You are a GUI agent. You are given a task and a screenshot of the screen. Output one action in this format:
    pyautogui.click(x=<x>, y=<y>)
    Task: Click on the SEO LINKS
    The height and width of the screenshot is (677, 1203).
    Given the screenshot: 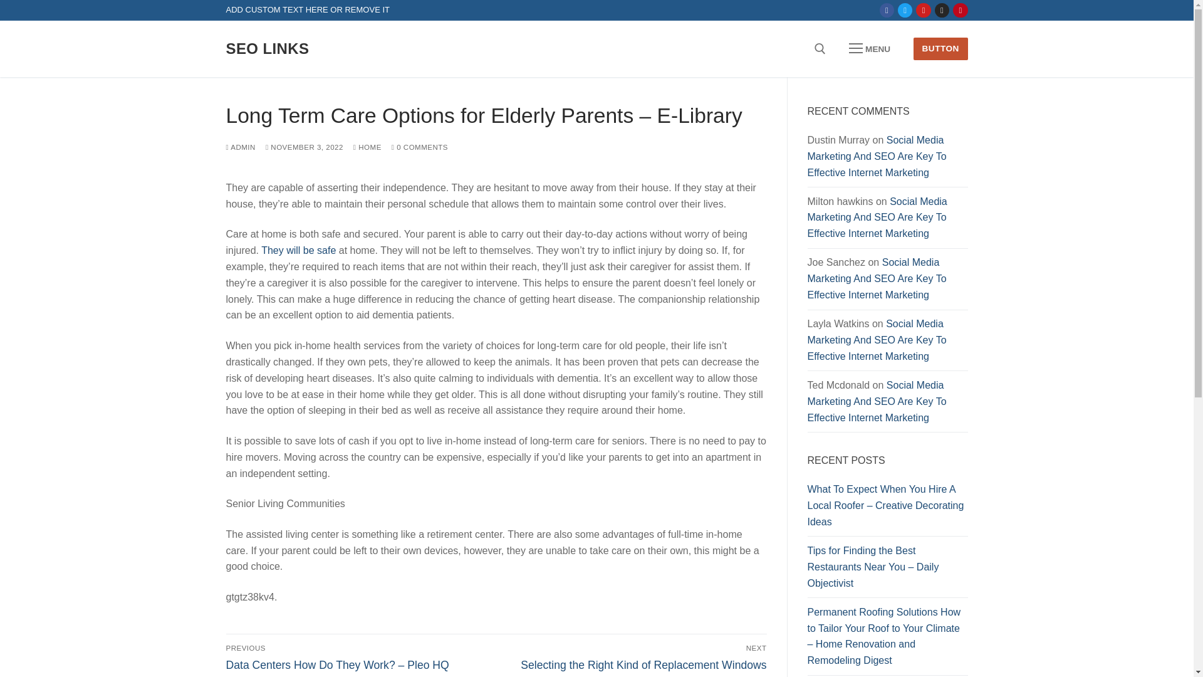 What is the action you would take?
    pyautogui.click(x=267, y=48)
    